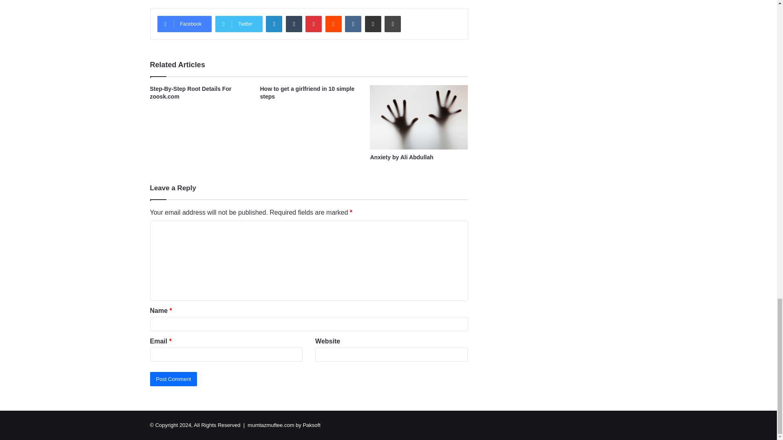  What do you see at coordinates (174, 379) in the screenshot?
I see `Post Comment` at bounding box center [174, 379].